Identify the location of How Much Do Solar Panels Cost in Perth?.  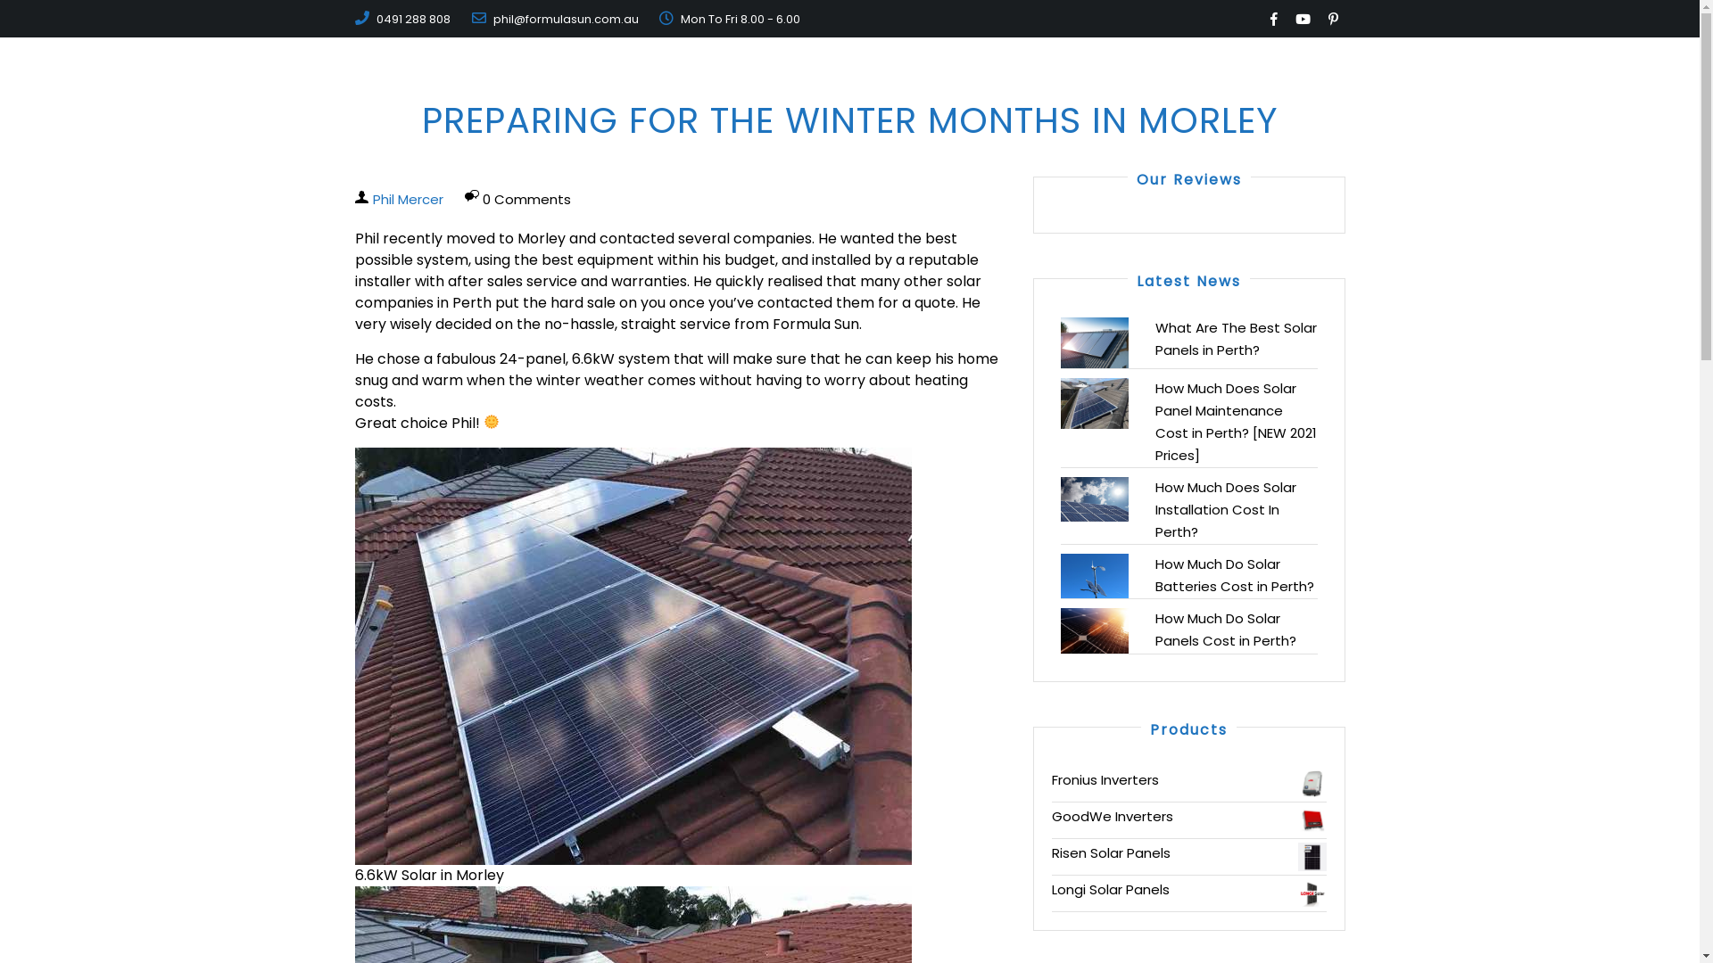
(1225, 630).